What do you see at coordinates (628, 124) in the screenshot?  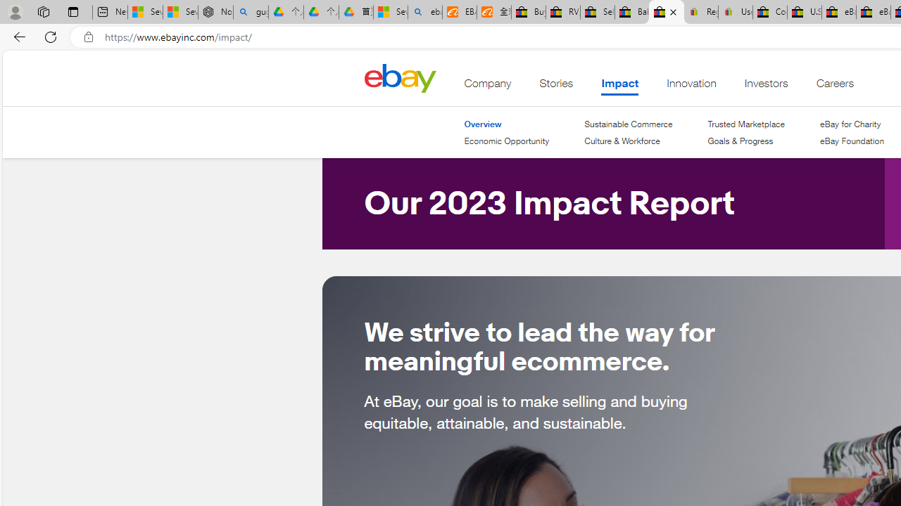 I see `Sustainable Commerce` at bounding box center [628, 124].